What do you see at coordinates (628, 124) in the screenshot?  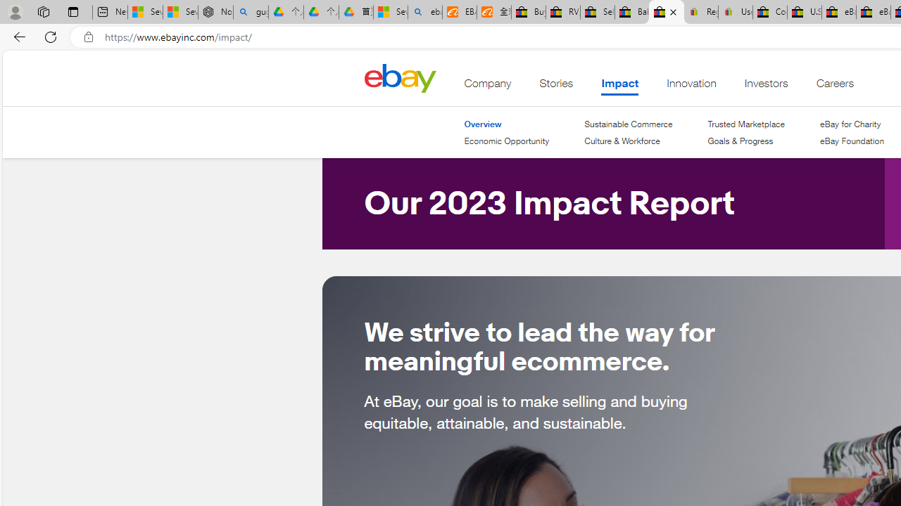 I see `Sustainable Commerce` at bounding box center [628, 124].